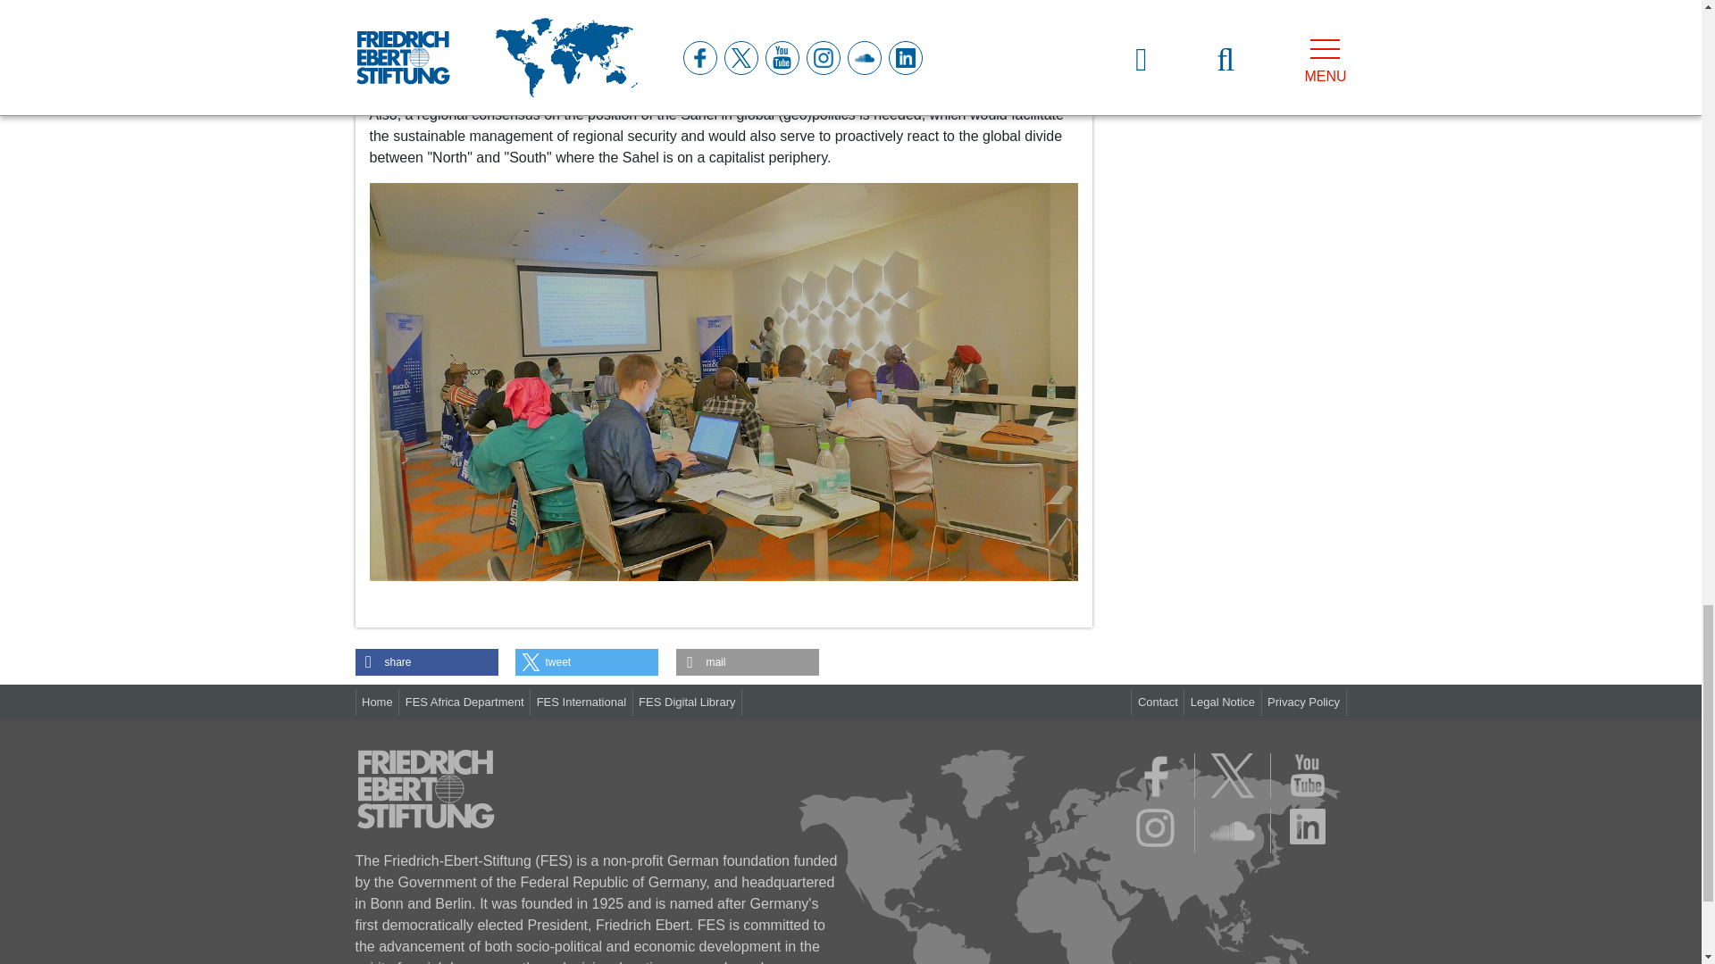  I want to click on Share on Twitter, so click(587, 662).